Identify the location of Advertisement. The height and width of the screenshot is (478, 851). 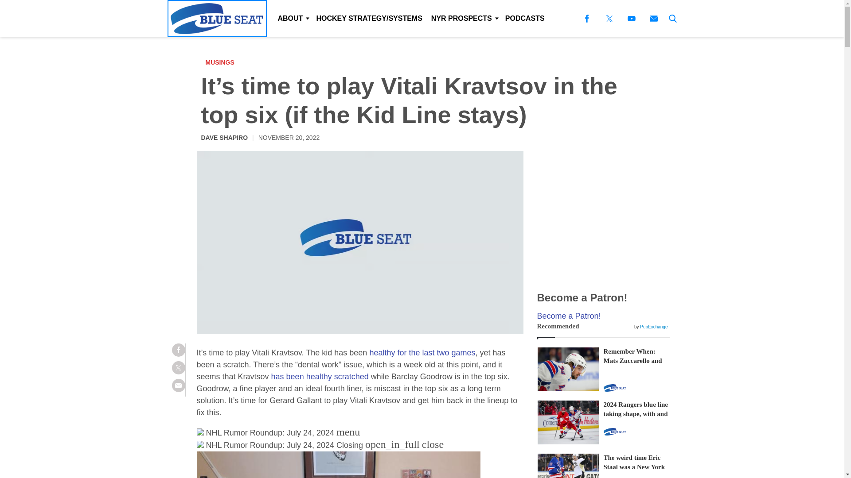
(604, 214).